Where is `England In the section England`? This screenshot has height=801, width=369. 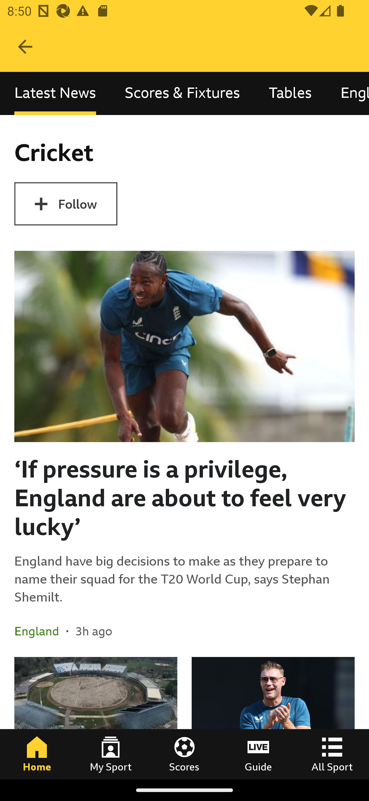 England In the section England is located at coordinates (40, 631).